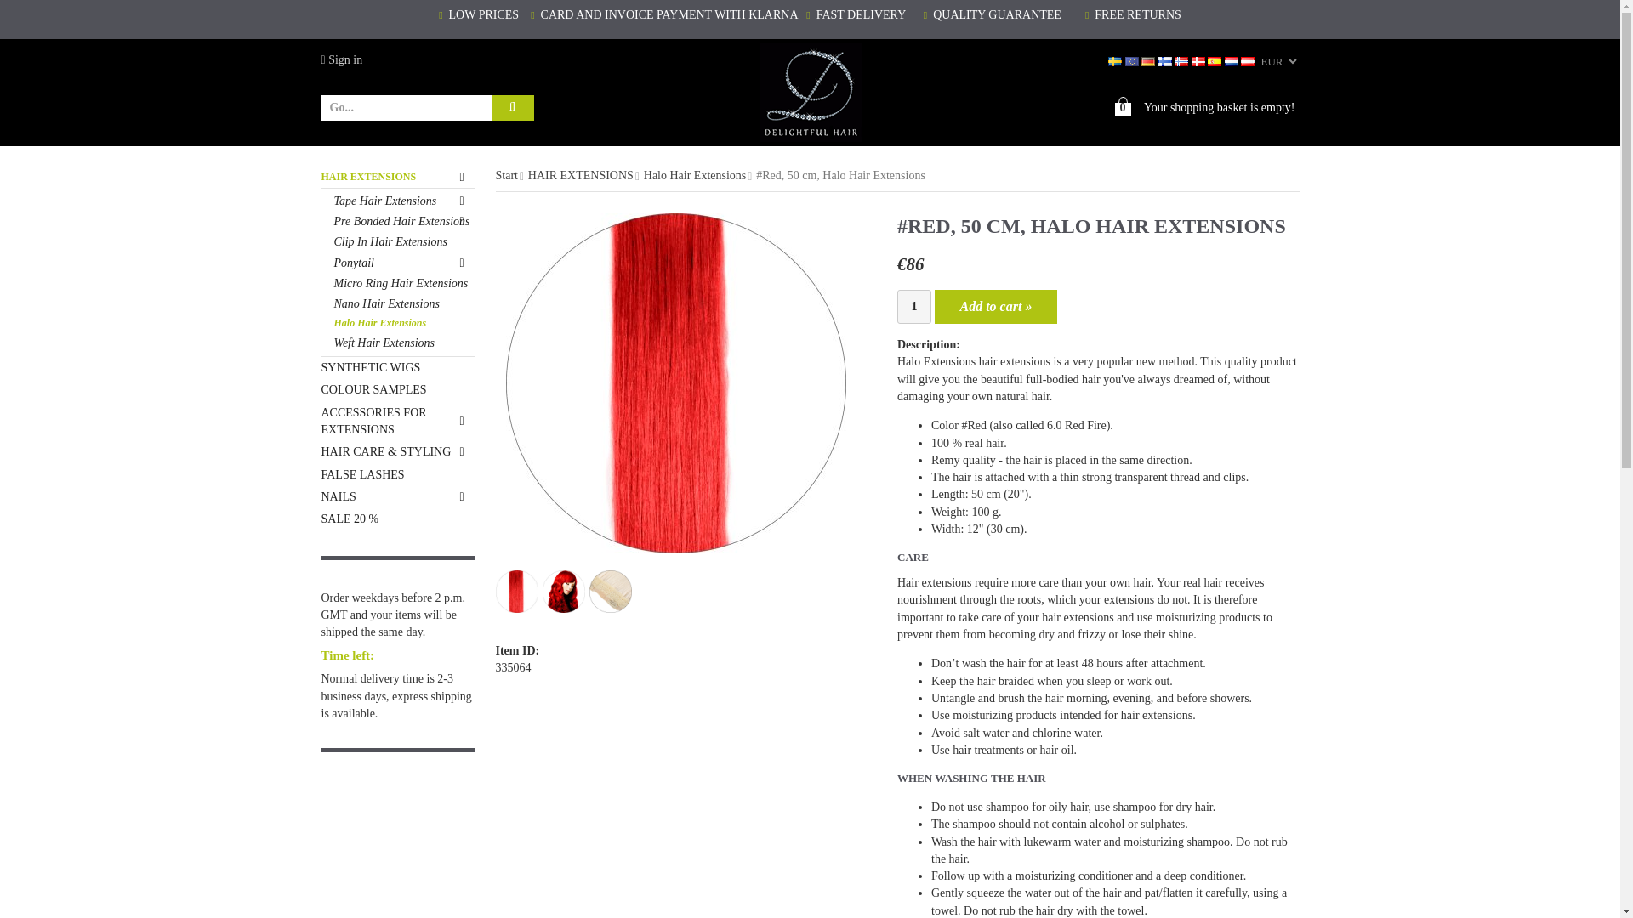 The width and height of the screenshot is (1633, 918). What do you see at coordinates (1150, 59) in the screenshot?
I see `Deutsch` at bounding box center [1150, 59].